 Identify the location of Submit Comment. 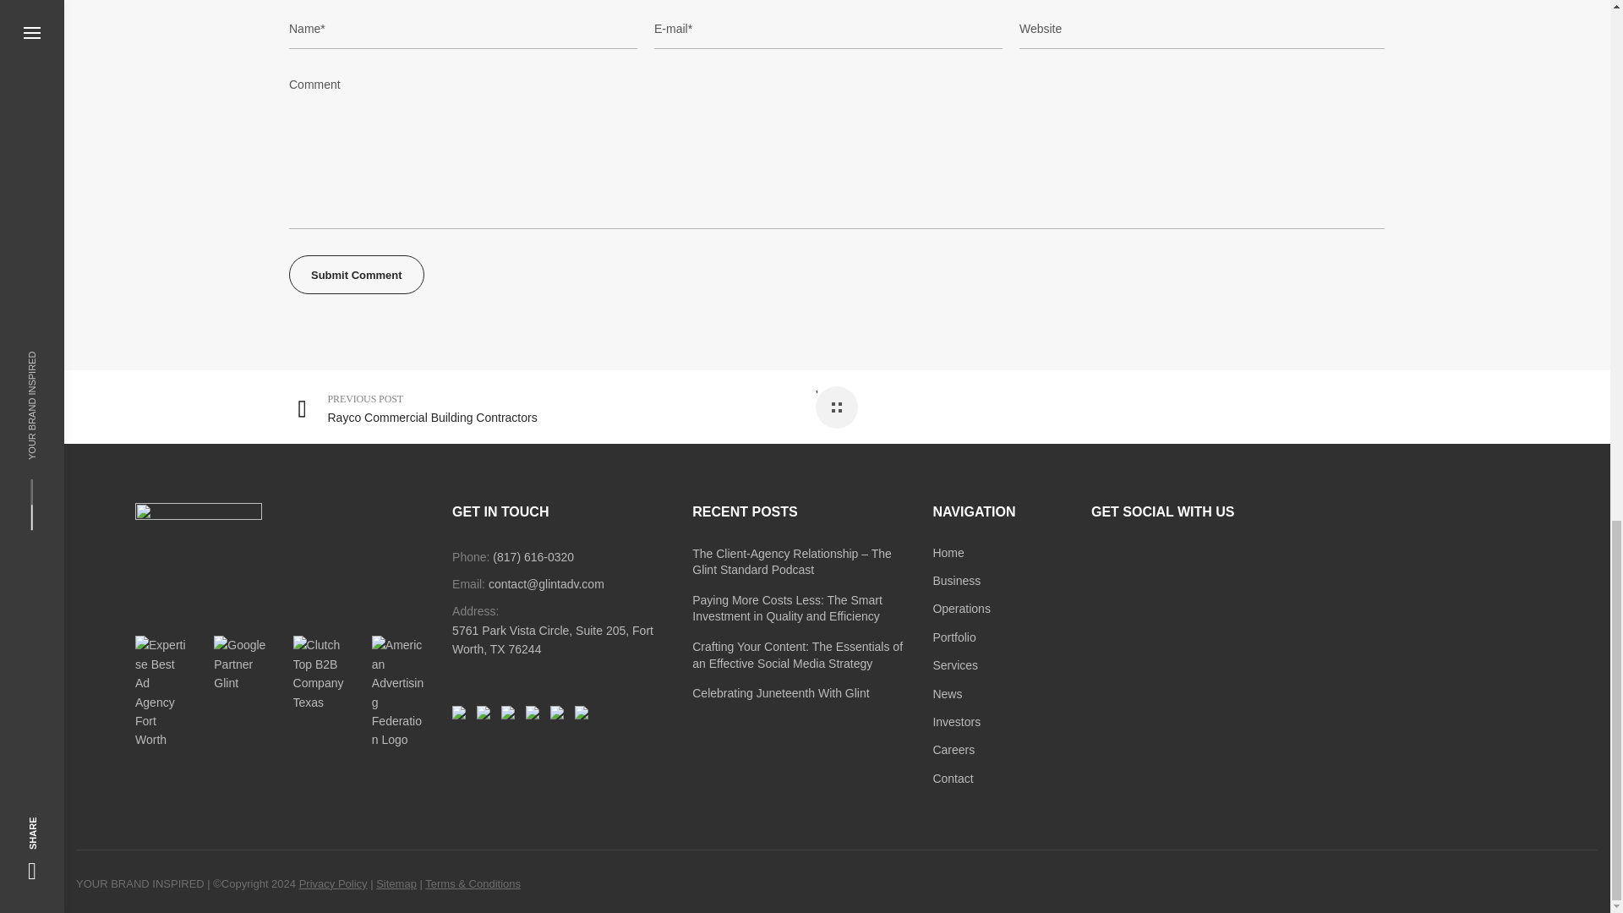
(356, 275).